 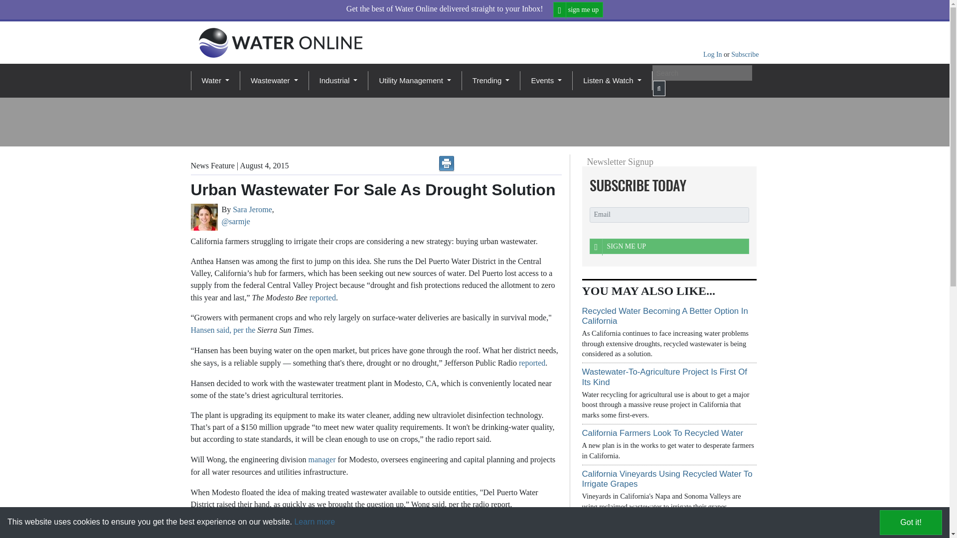 I want to click on Wastewater, so click(x=274, y=81).